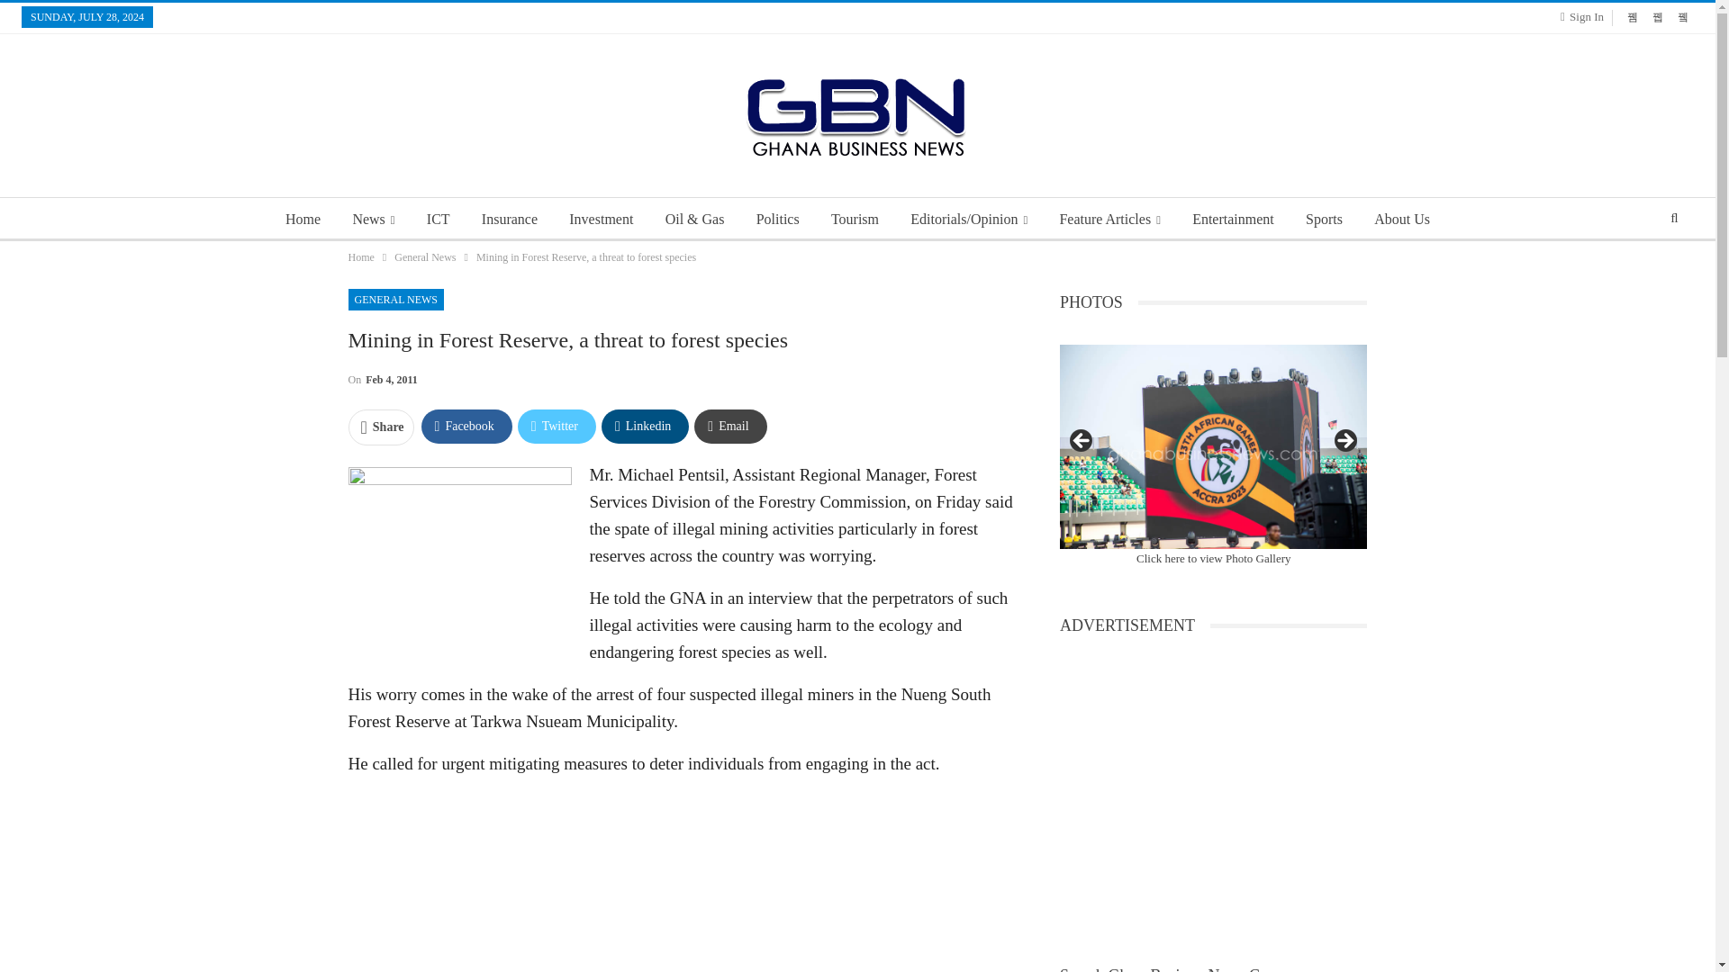 The width and height of the screenshot is (1729, 972). Describe the element at coordinates (1401, 220) in the screenshot. I see `About Us` at that location.